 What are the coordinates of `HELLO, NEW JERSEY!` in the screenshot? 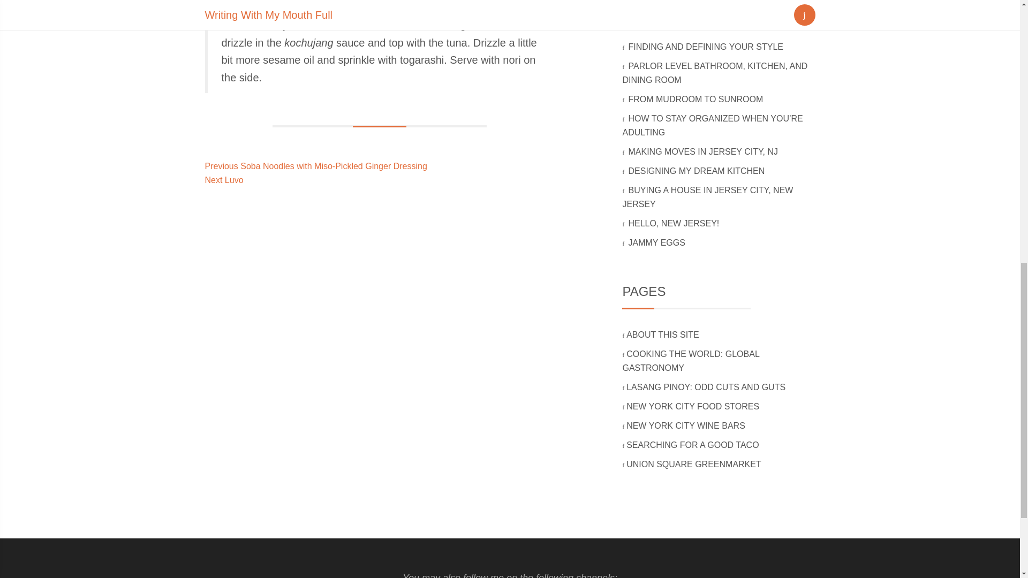 It's located at (707, 47).